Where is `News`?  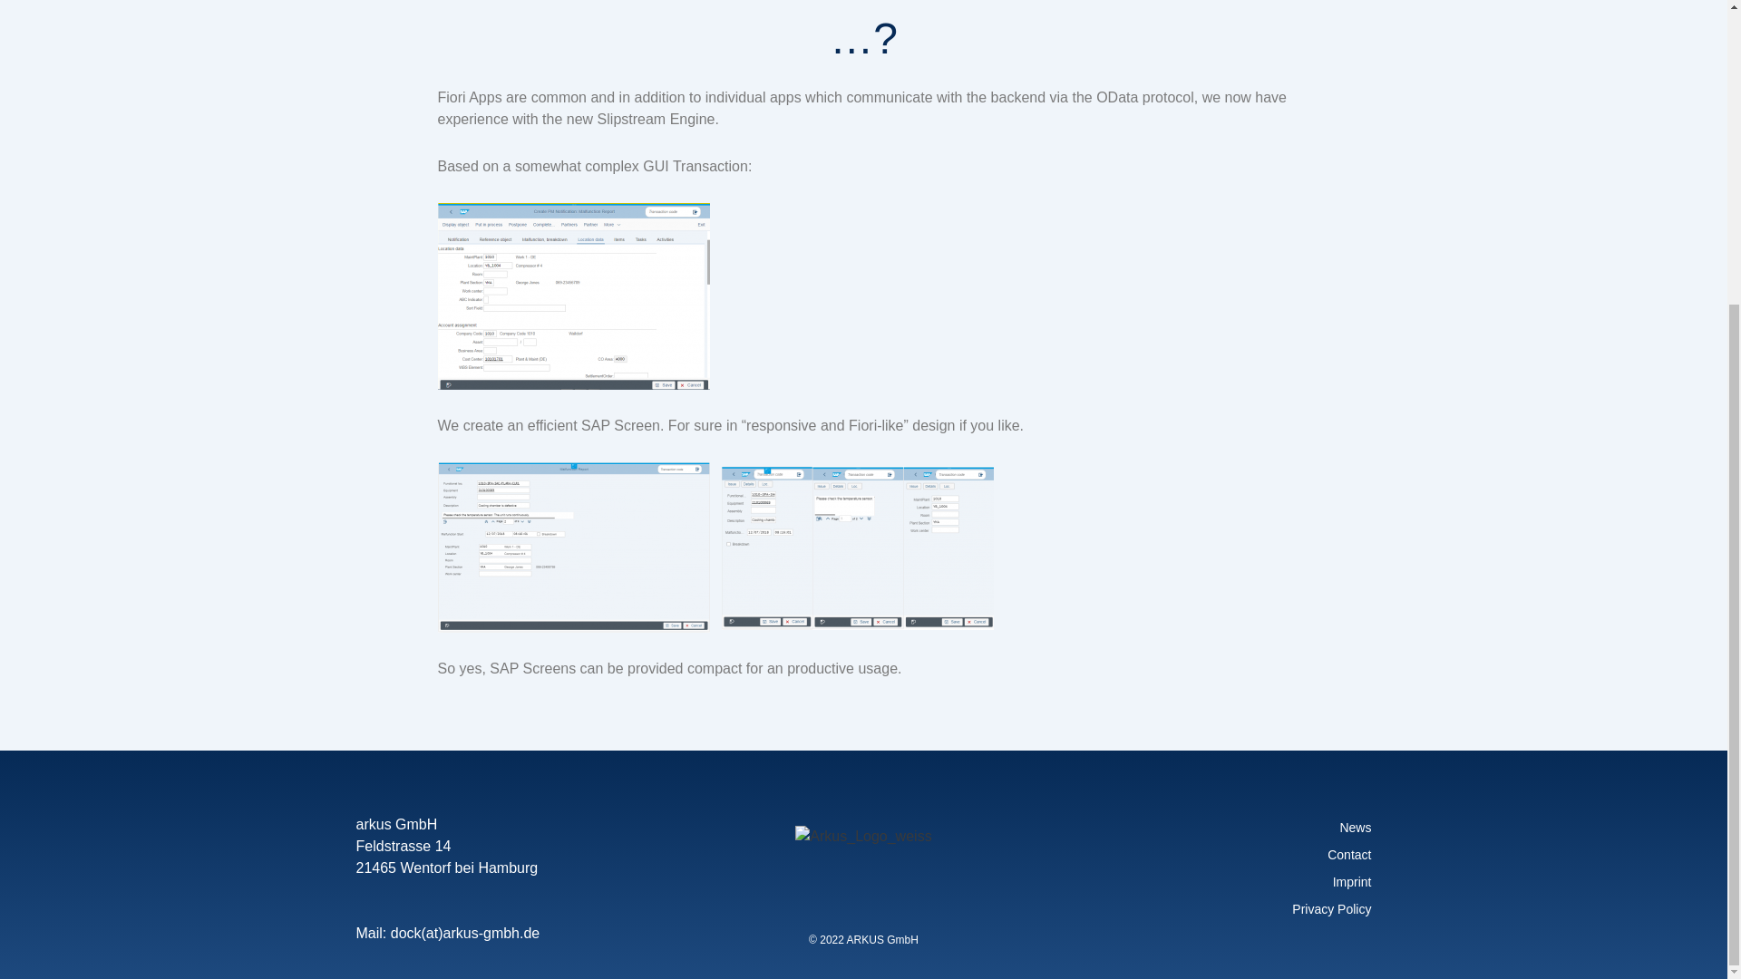
News is located at coordinates (1208, 827).